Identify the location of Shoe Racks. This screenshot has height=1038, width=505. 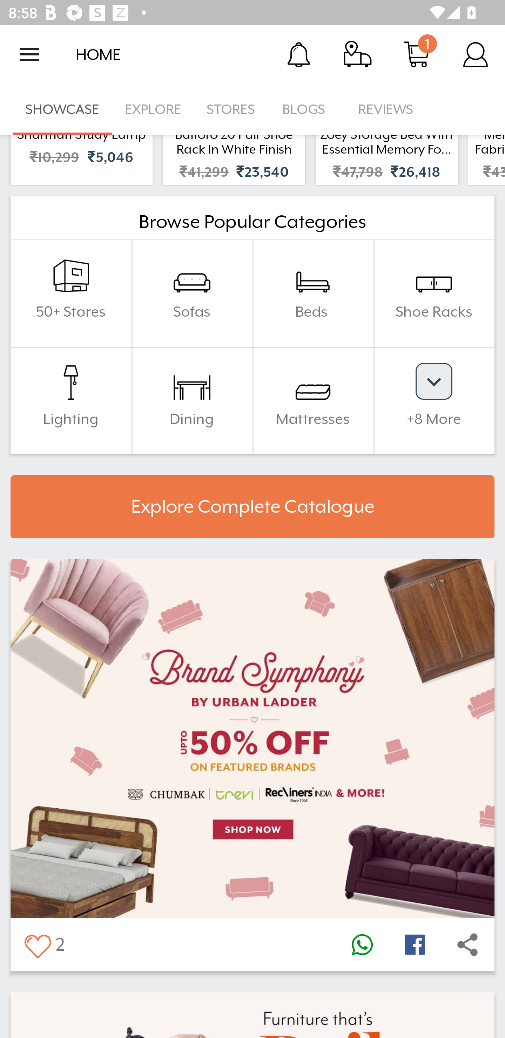
(434, 293).